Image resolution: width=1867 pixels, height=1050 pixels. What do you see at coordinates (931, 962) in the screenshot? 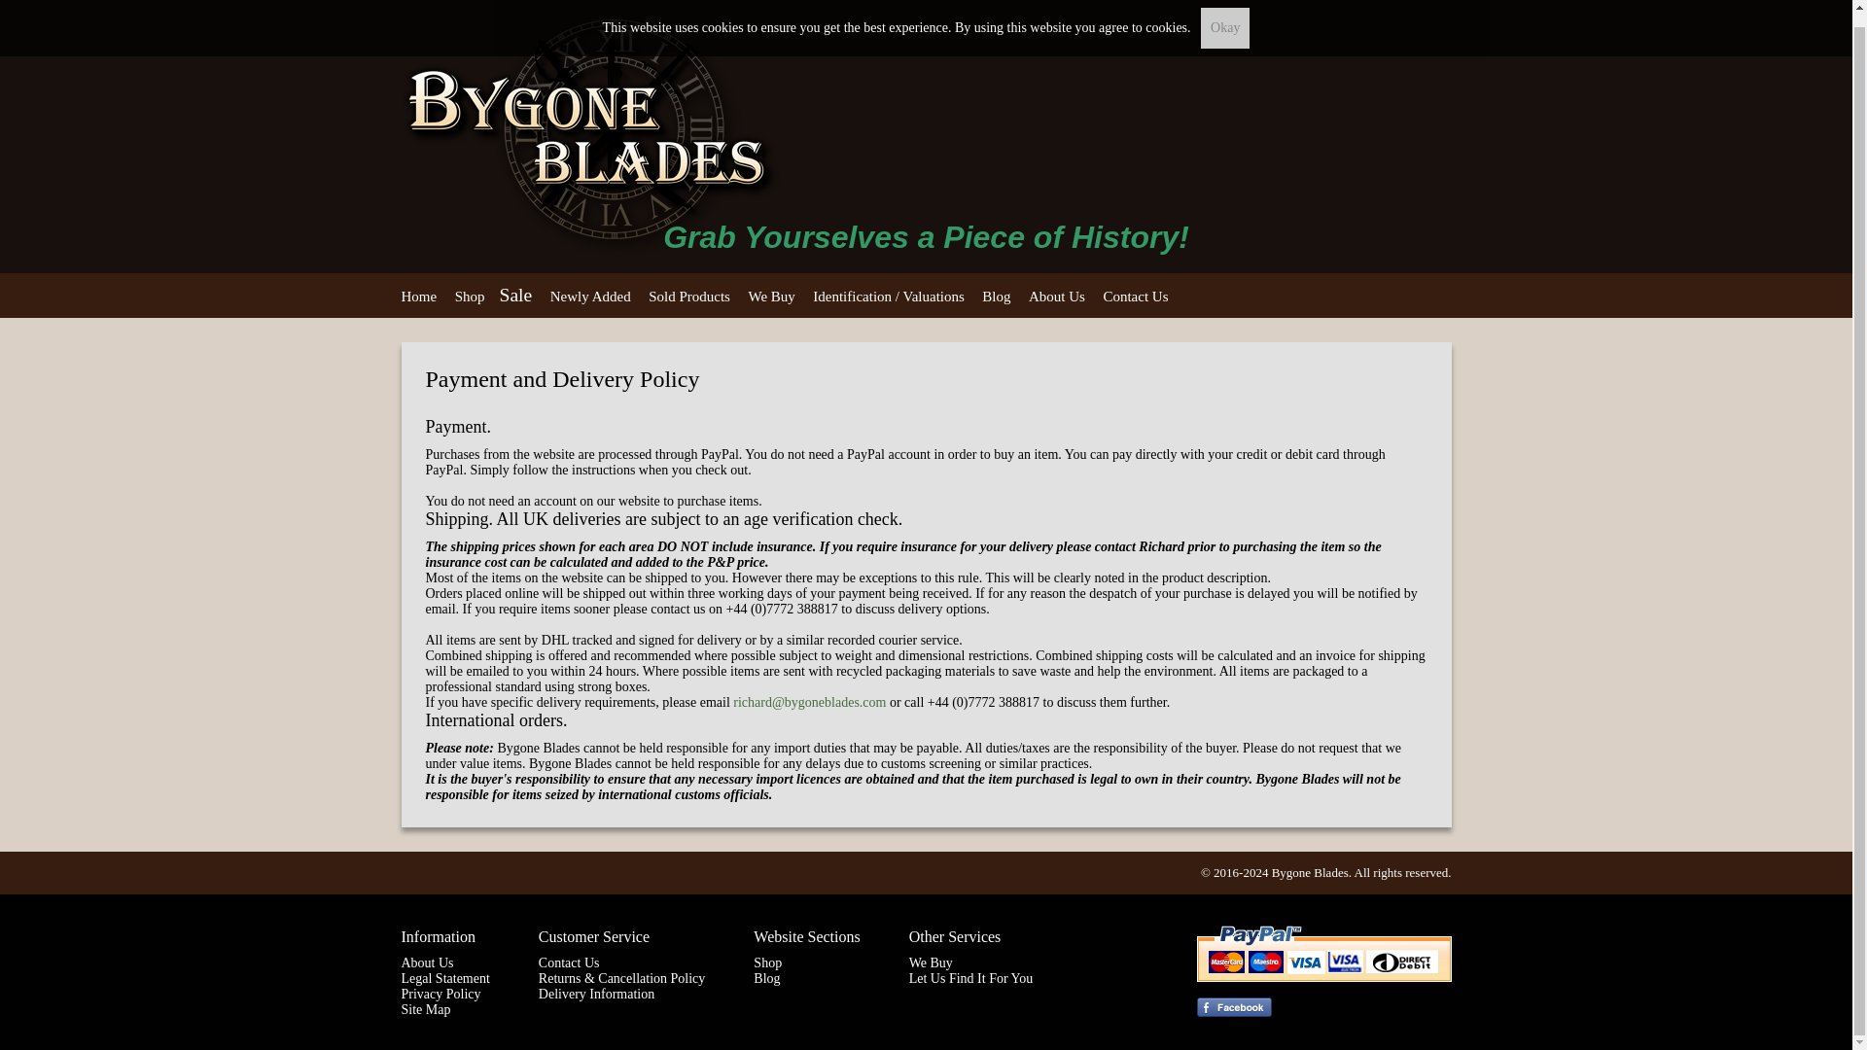
I see `We Buy` at bounding box center [931, 962].